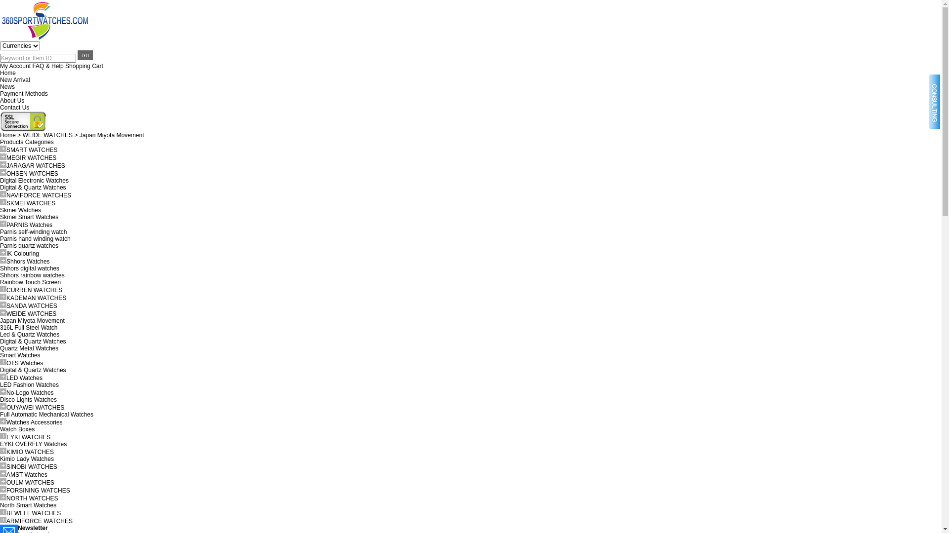 The height and width of the screenshot is (533, 949). Describe the element at coordinates (29, 246) in the screenshot. I see `Parnis quartz watches` at that location.